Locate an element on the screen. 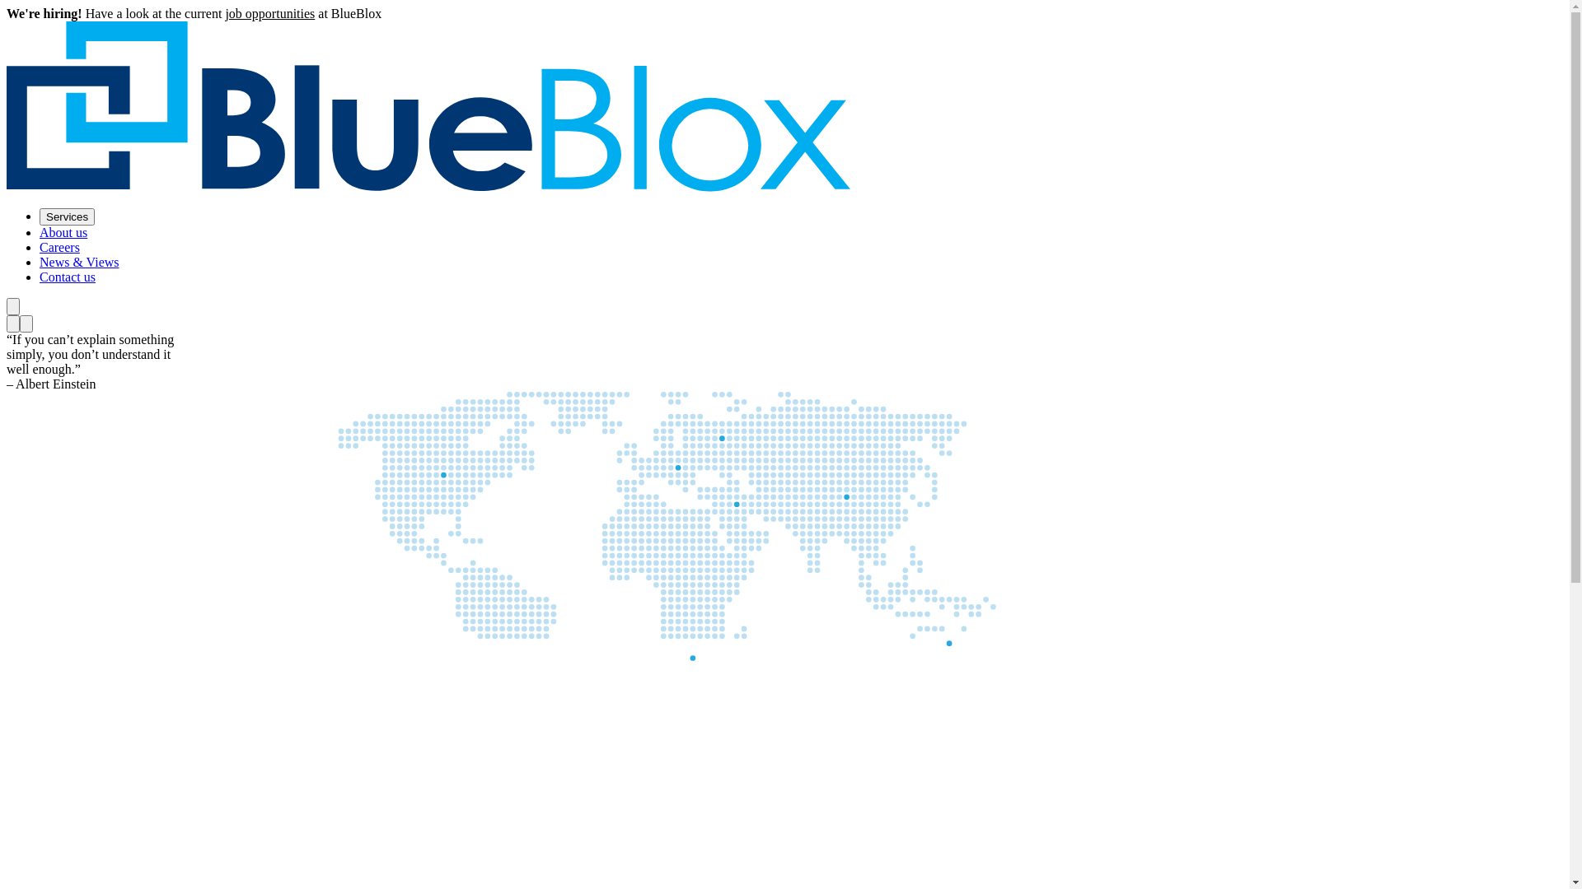 This screenshot has height=889, width=1582. Careers is located at coordinates (59, 247).